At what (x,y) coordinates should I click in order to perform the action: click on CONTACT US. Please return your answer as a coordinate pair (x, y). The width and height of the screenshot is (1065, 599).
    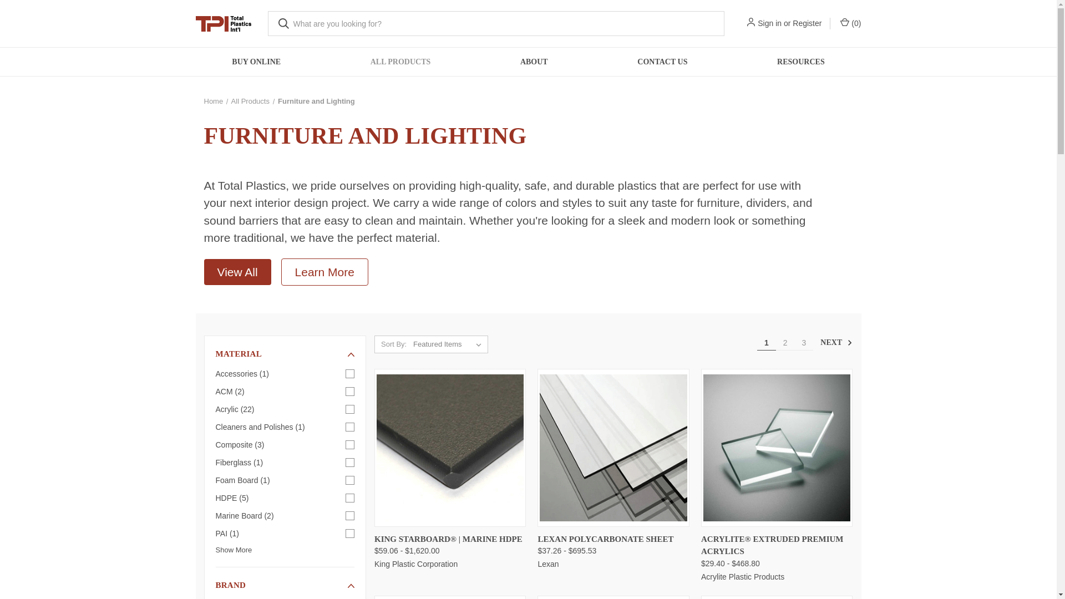
    Looking at the image, I should click on (662, 62).